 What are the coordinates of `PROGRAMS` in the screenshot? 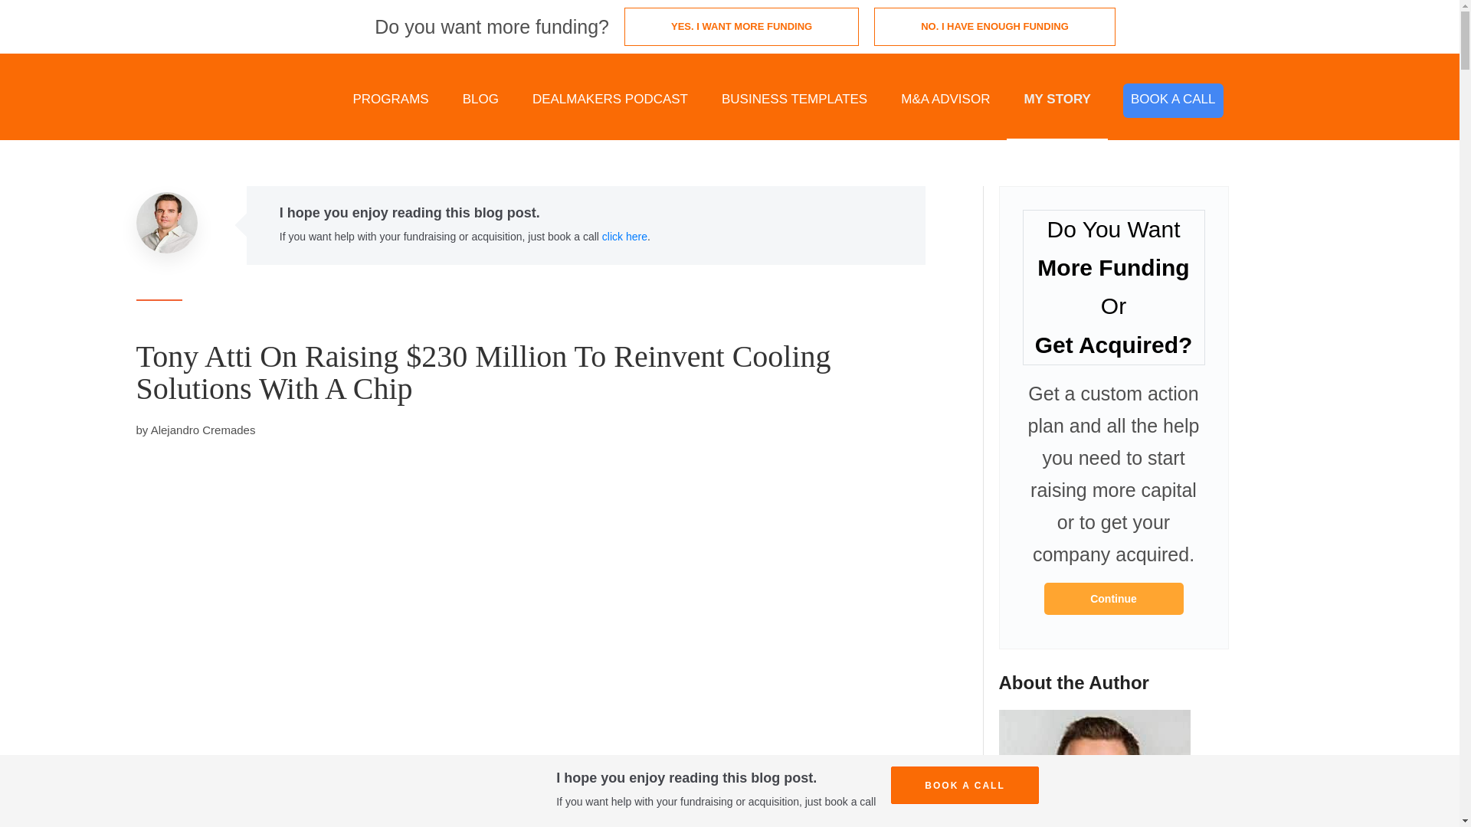 It's located at (390, 100).